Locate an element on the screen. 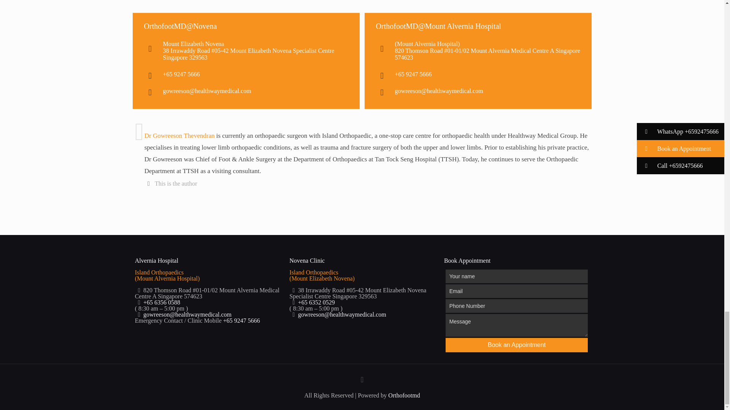 Image resolution: width=730 pixels, height=410 pixels. Book an Appointment is located at coordinates (517, 345).